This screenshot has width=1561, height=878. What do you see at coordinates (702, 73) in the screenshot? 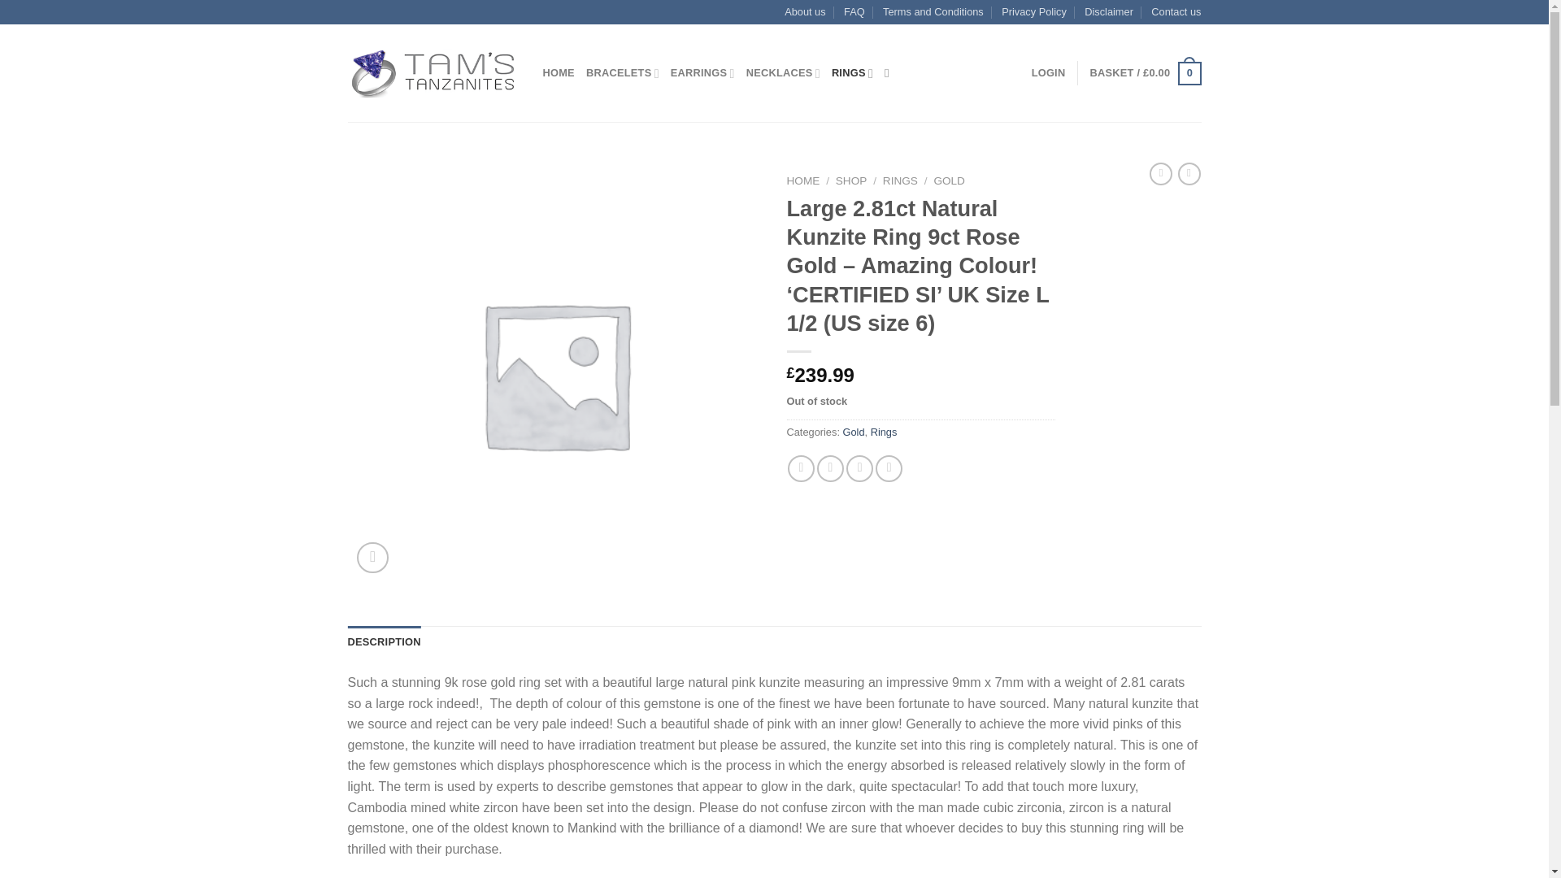
I see `EARRINGS` at bounding box center [702, 73].